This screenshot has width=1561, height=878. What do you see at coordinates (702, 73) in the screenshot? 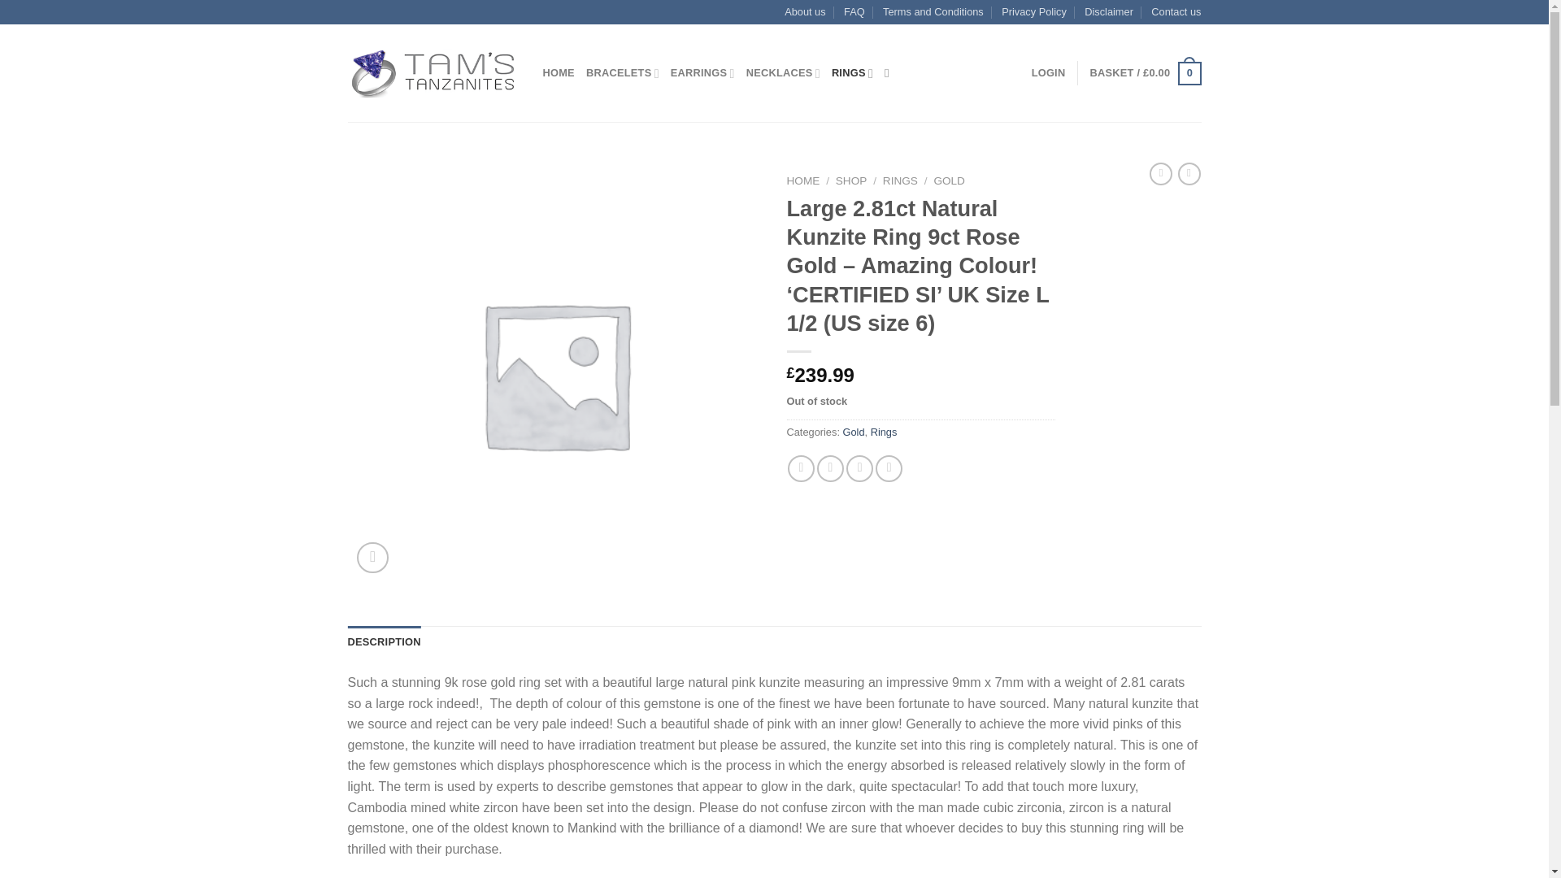
I see `EARRINGS` at bounding box center [702, 73].